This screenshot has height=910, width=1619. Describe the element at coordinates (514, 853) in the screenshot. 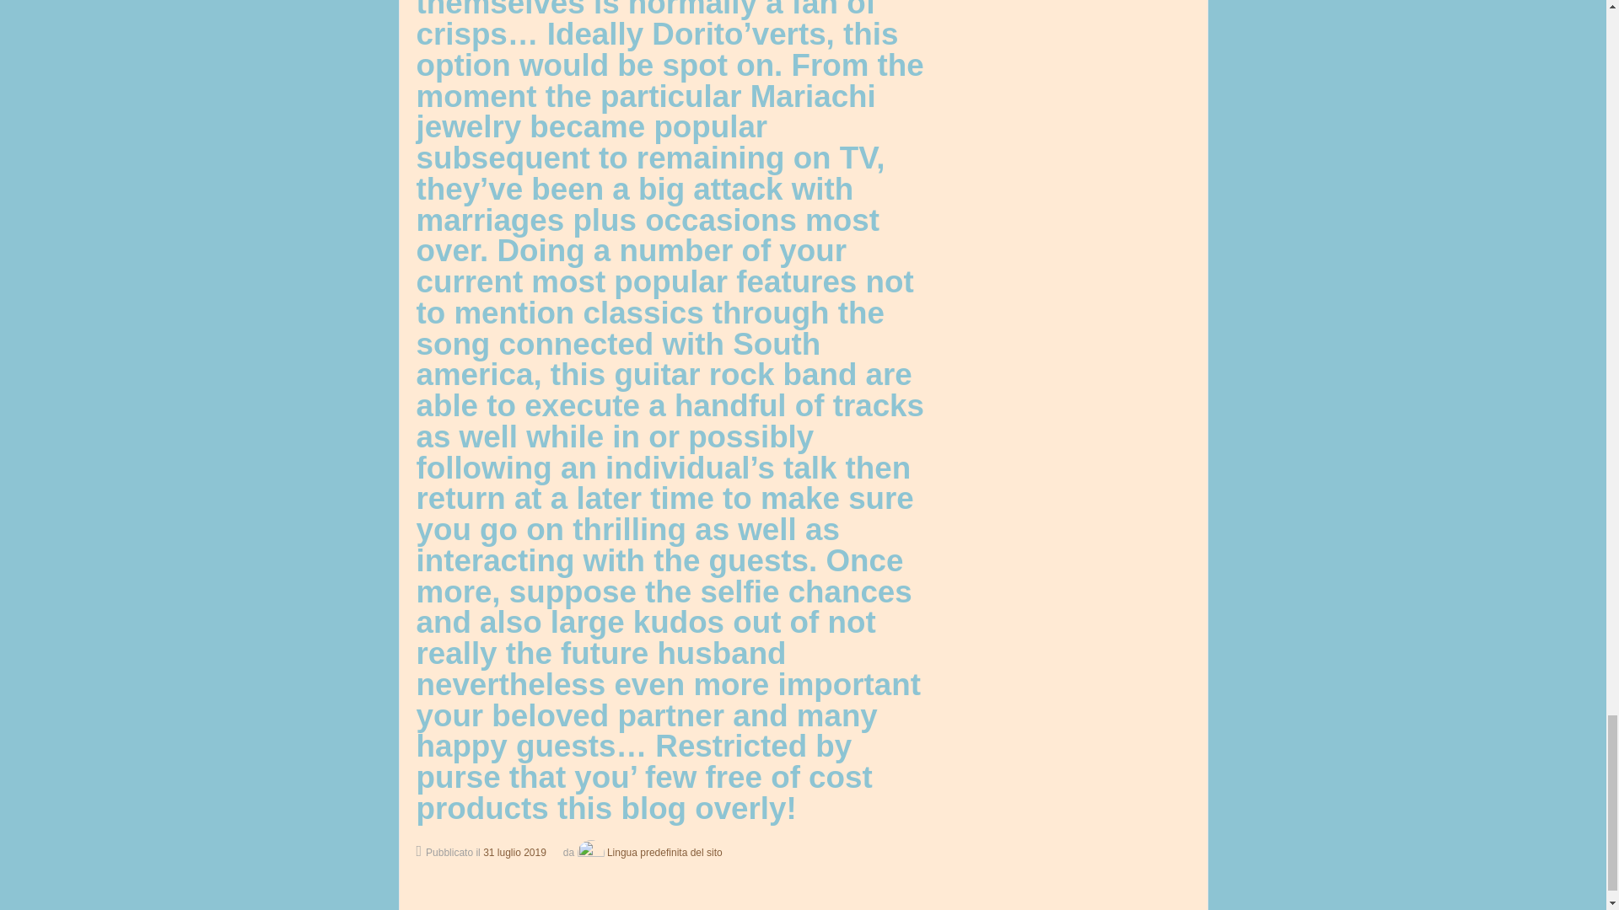

I see `31 luglio 2019` at that location.